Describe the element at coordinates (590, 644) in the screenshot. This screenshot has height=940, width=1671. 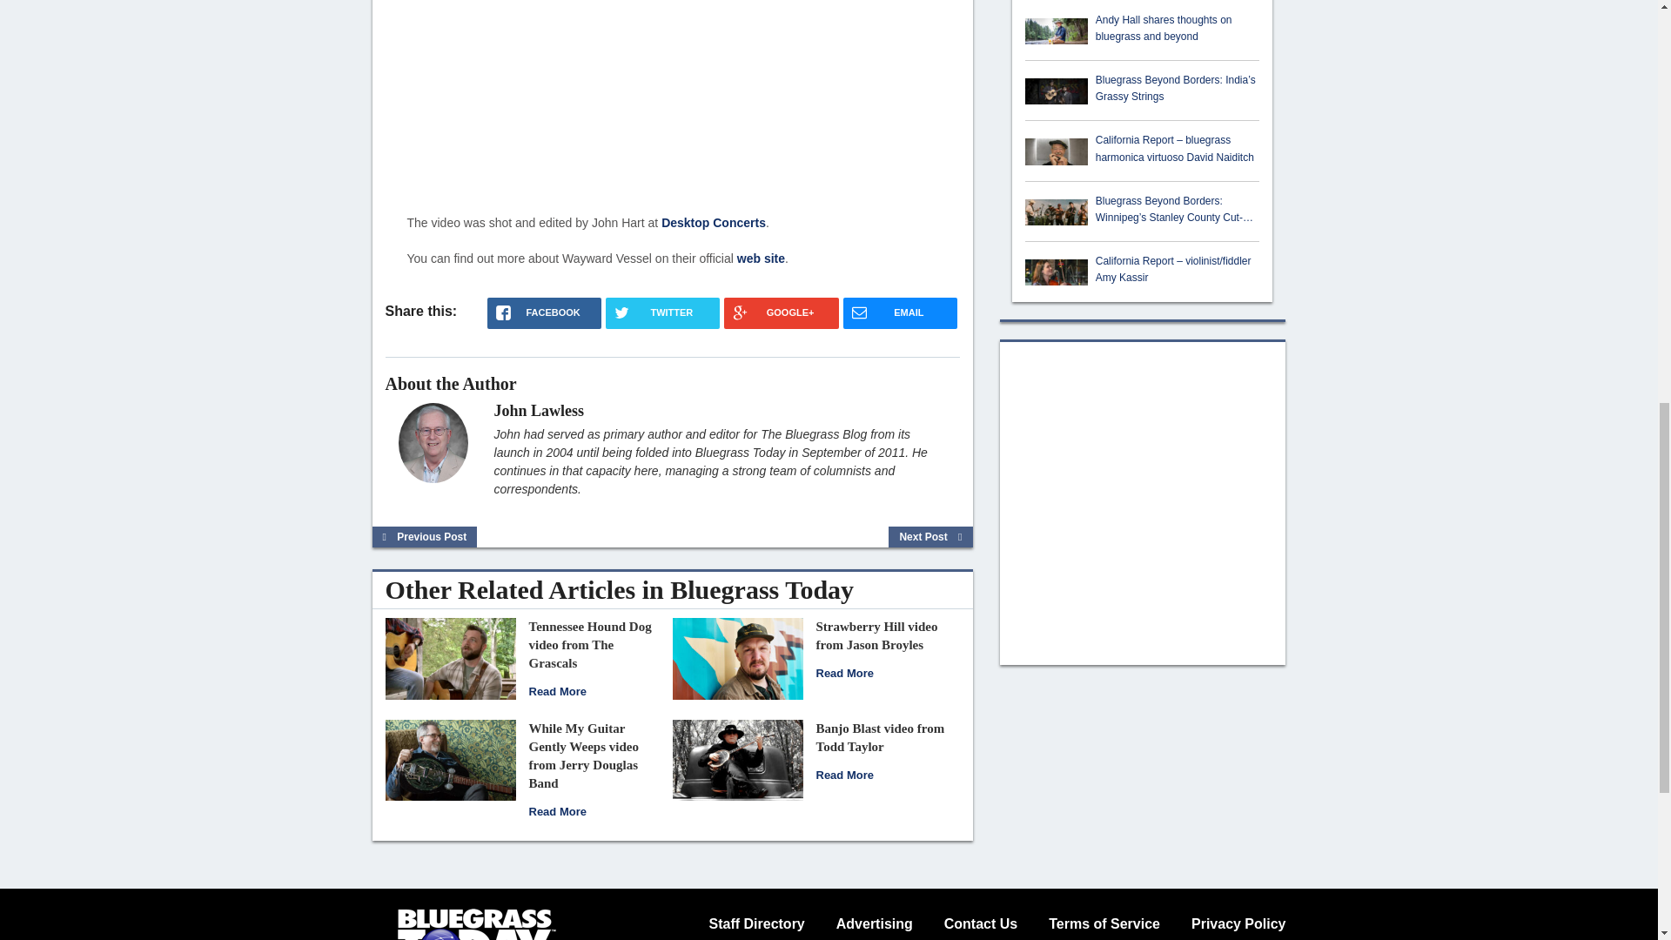
I see `Tennessee Hound Dog video from The Grascals` at that location.